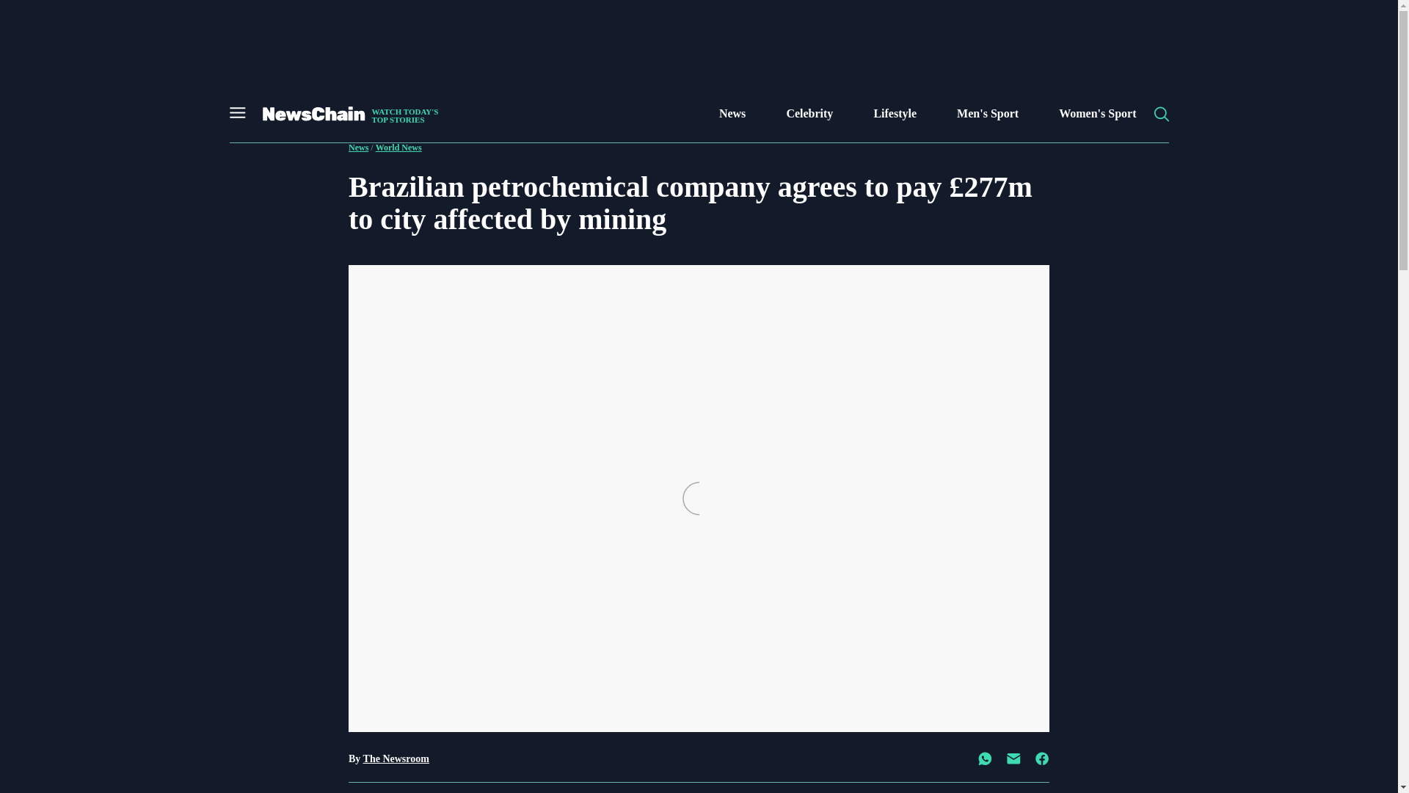 The image size is (1409, 793). Describe the element at coordinates (809, 113) in the screenshot. I see `Celebrity` at that location.